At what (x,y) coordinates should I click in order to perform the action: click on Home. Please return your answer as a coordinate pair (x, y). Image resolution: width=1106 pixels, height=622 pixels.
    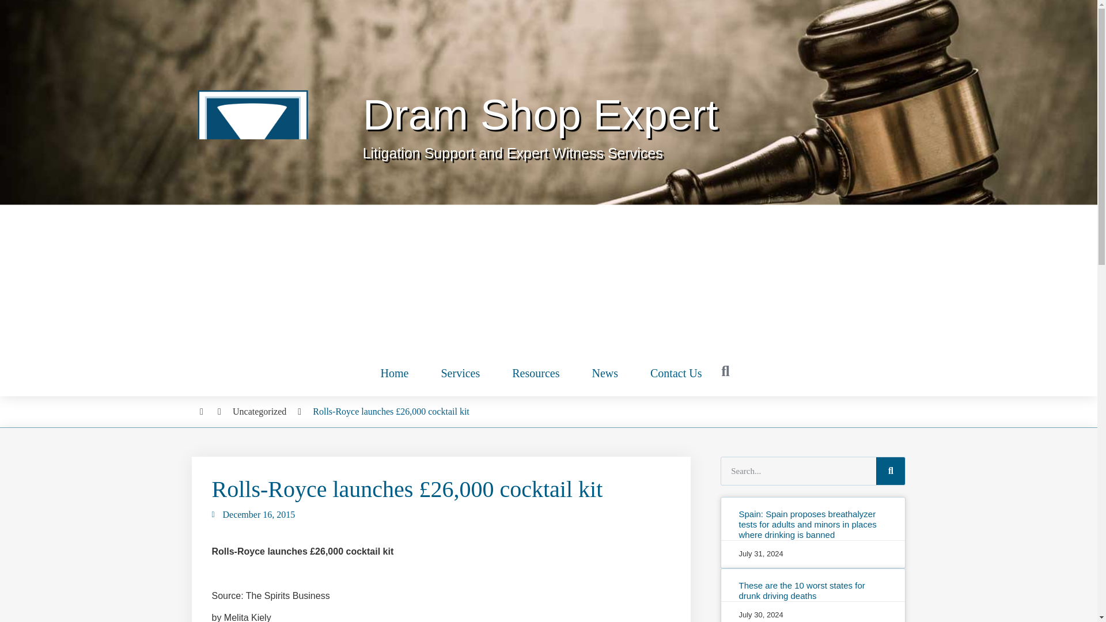
    Looking at the image, I should click on (395, 373).